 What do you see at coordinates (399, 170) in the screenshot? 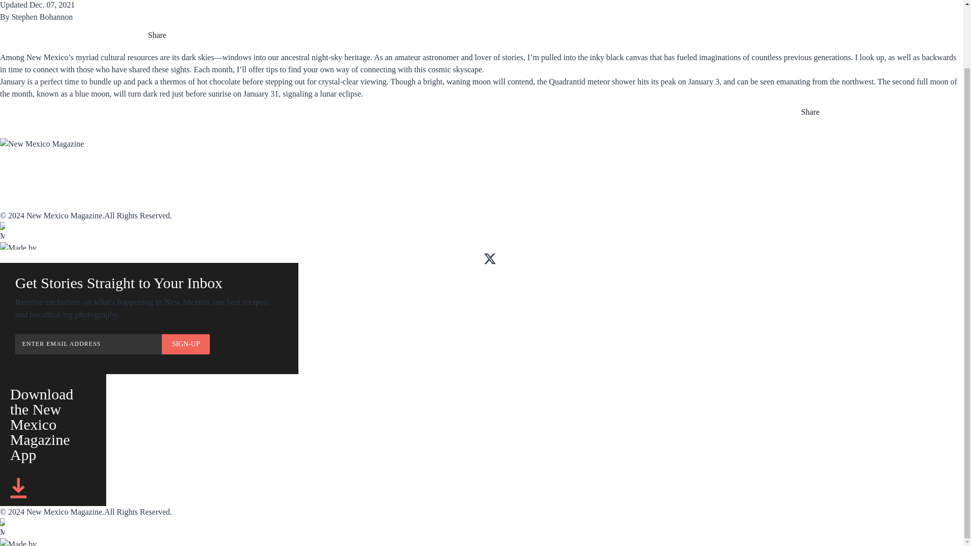
I see `Store` at bounding box center [399, 170].